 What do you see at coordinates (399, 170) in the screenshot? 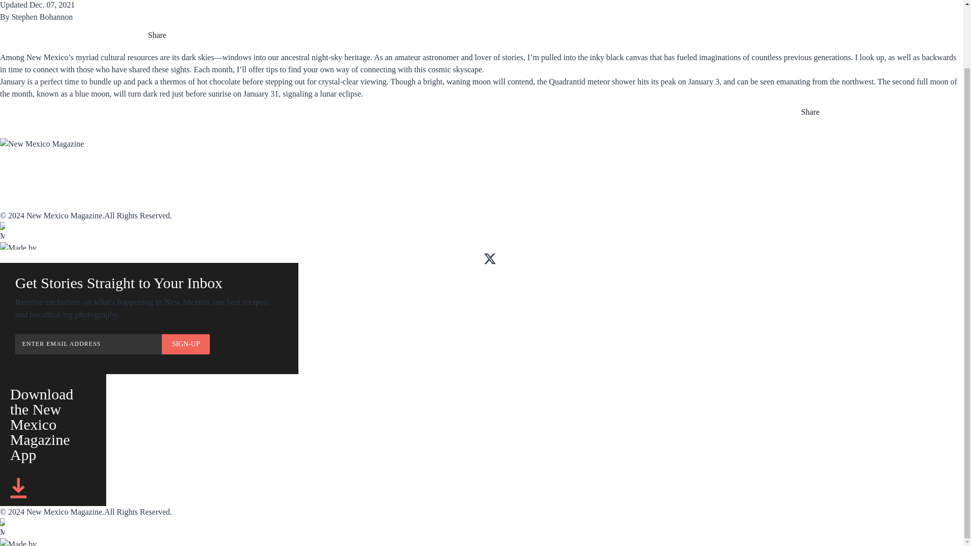
I see `Store` at bounding box center [399, 170].